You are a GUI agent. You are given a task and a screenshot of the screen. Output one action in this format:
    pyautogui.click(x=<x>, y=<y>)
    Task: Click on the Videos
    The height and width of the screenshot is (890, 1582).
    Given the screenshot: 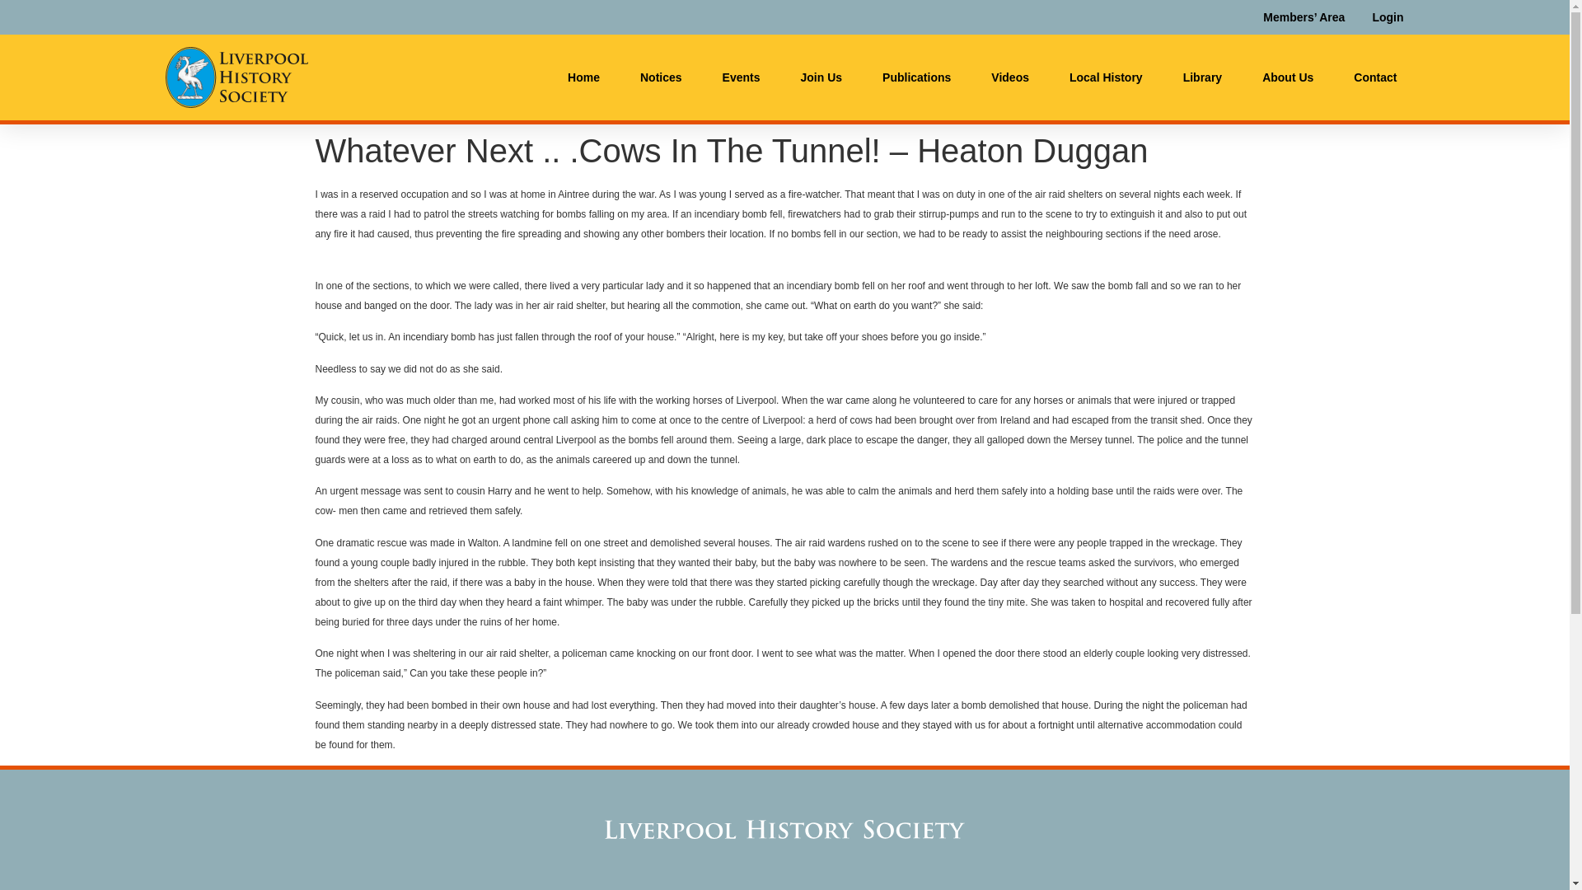 What is the action you would take?
    pyautogui.click(x=1010, y=77)
    